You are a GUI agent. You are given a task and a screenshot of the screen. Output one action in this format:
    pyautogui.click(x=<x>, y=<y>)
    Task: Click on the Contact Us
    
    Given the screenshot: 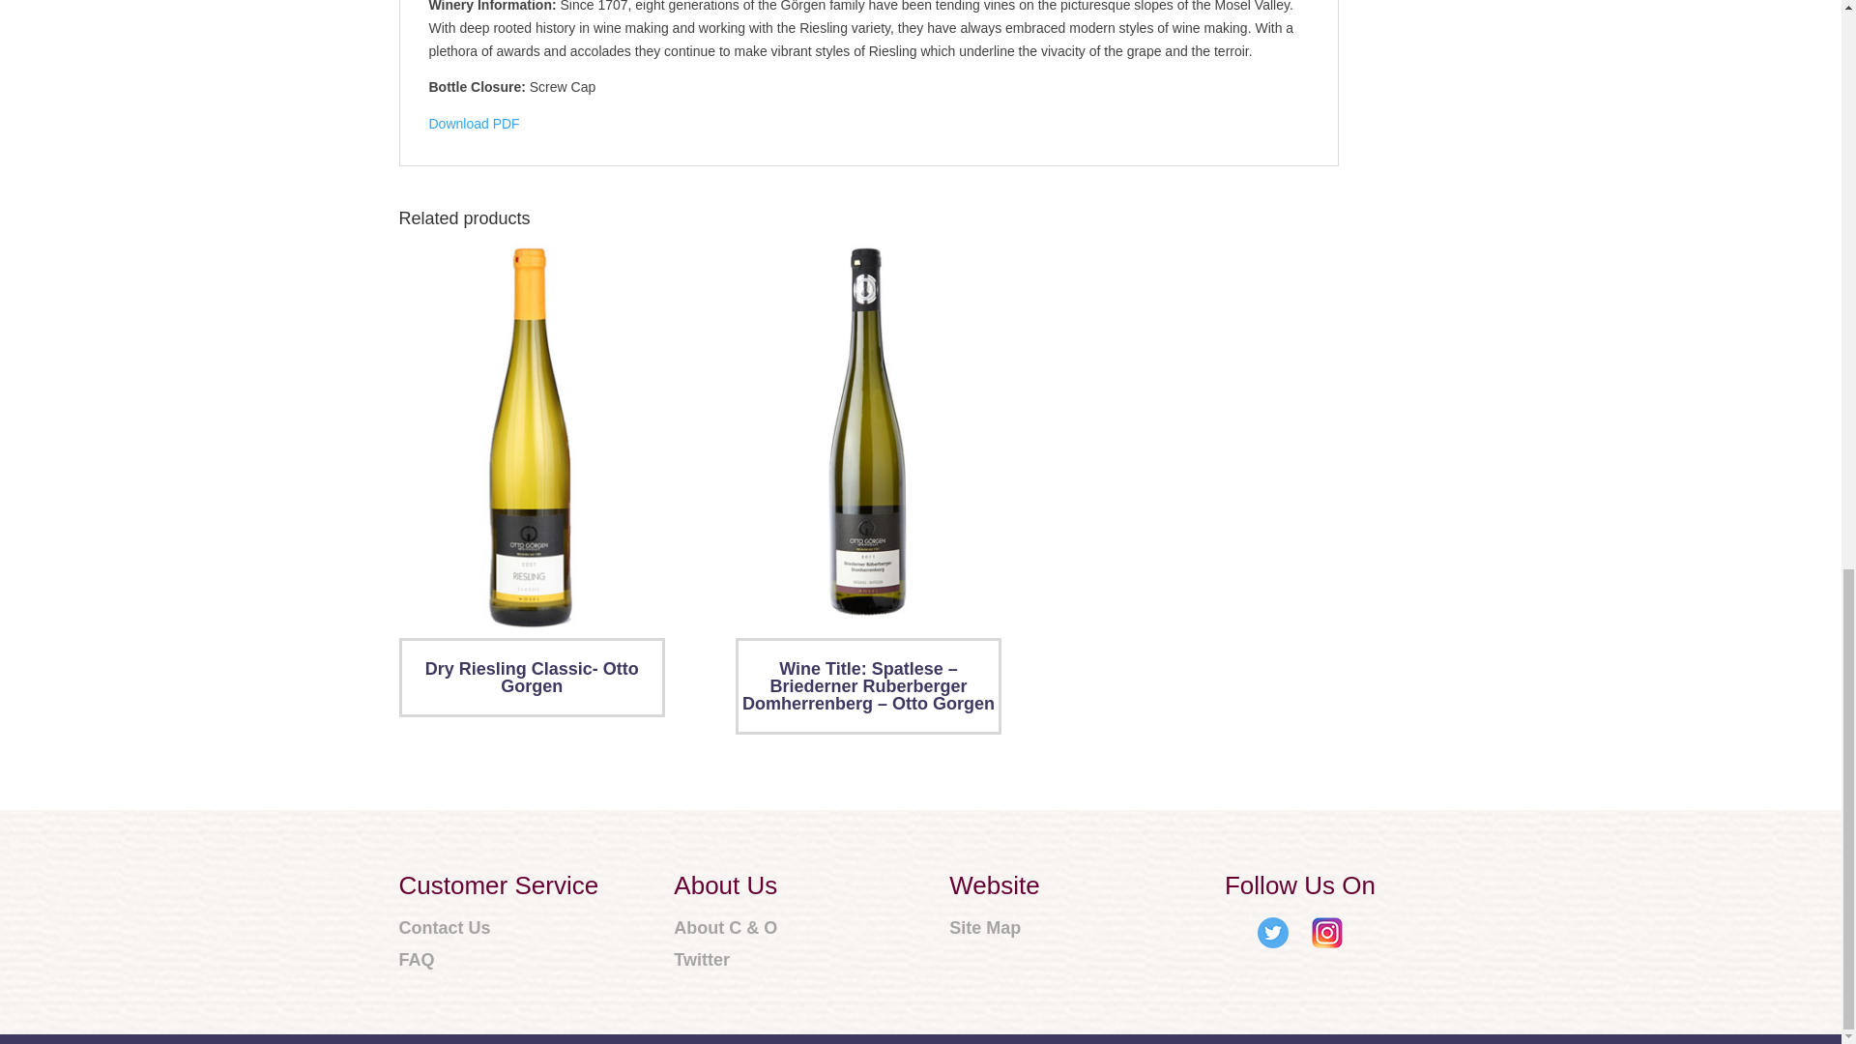 What is the action you would take?
    pyautogui.click(x=498, y=929)
    